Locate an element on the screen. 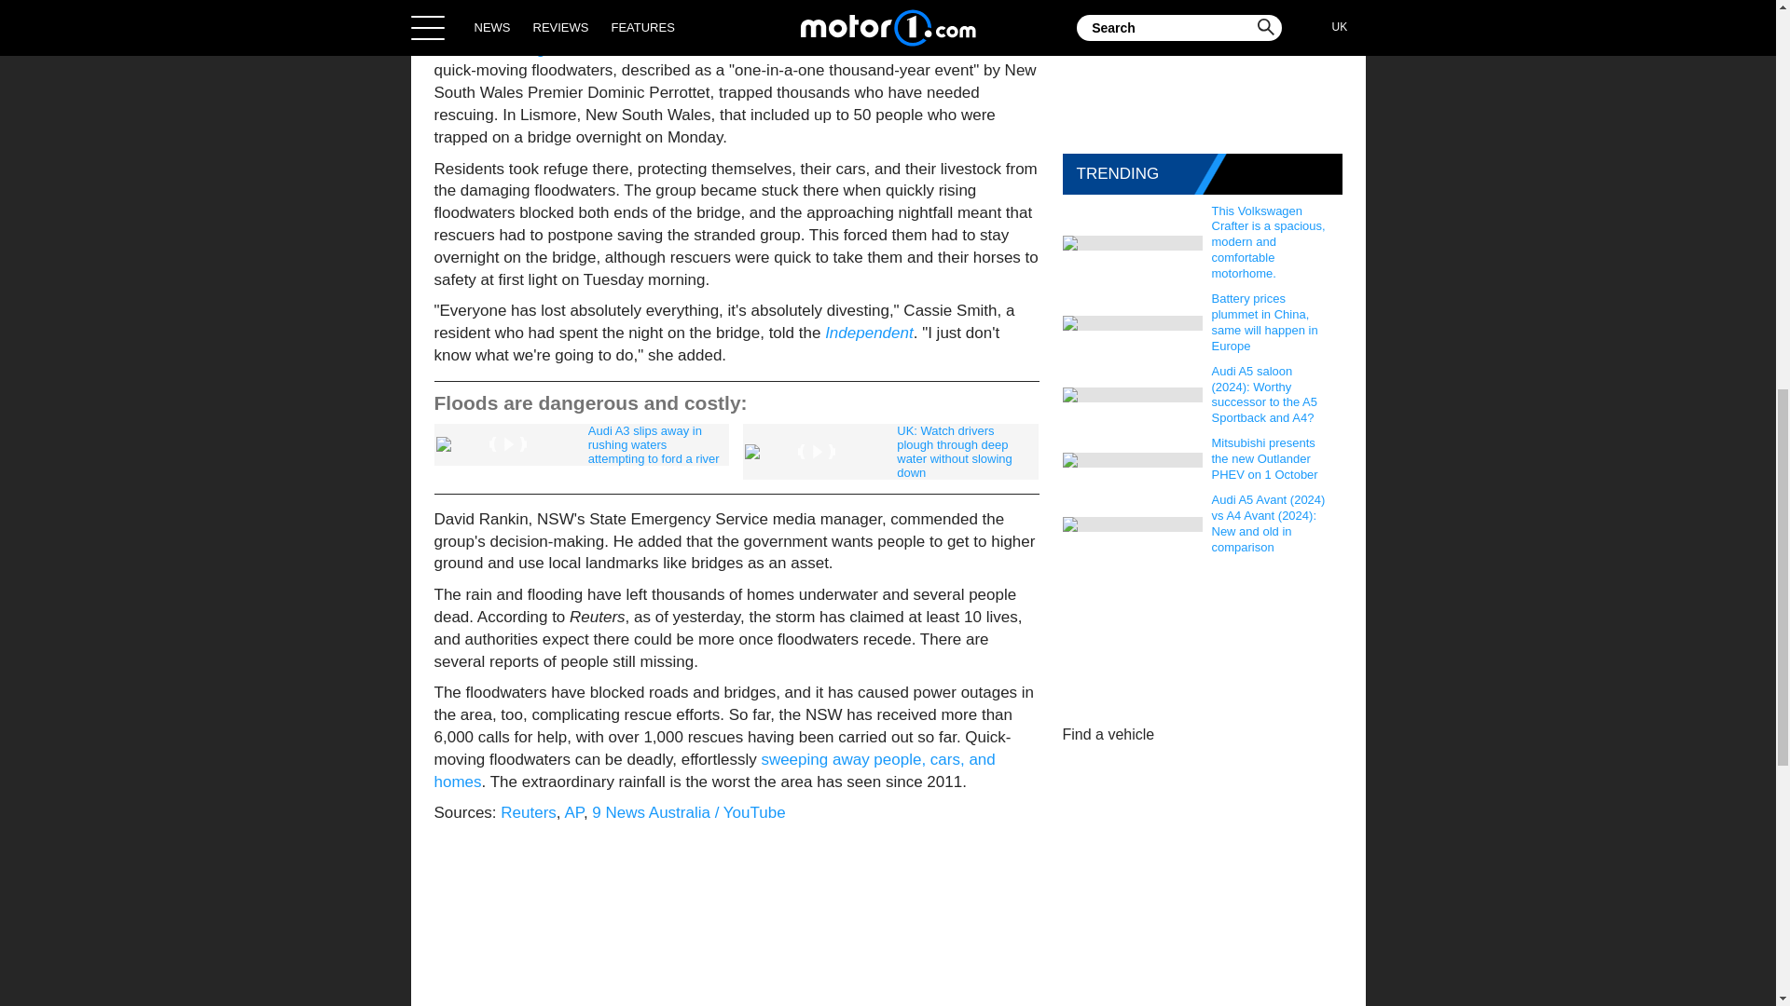 The height and width of the screenshot is (1006, 1790). Brian Potter is located at coordinates (654, 2).